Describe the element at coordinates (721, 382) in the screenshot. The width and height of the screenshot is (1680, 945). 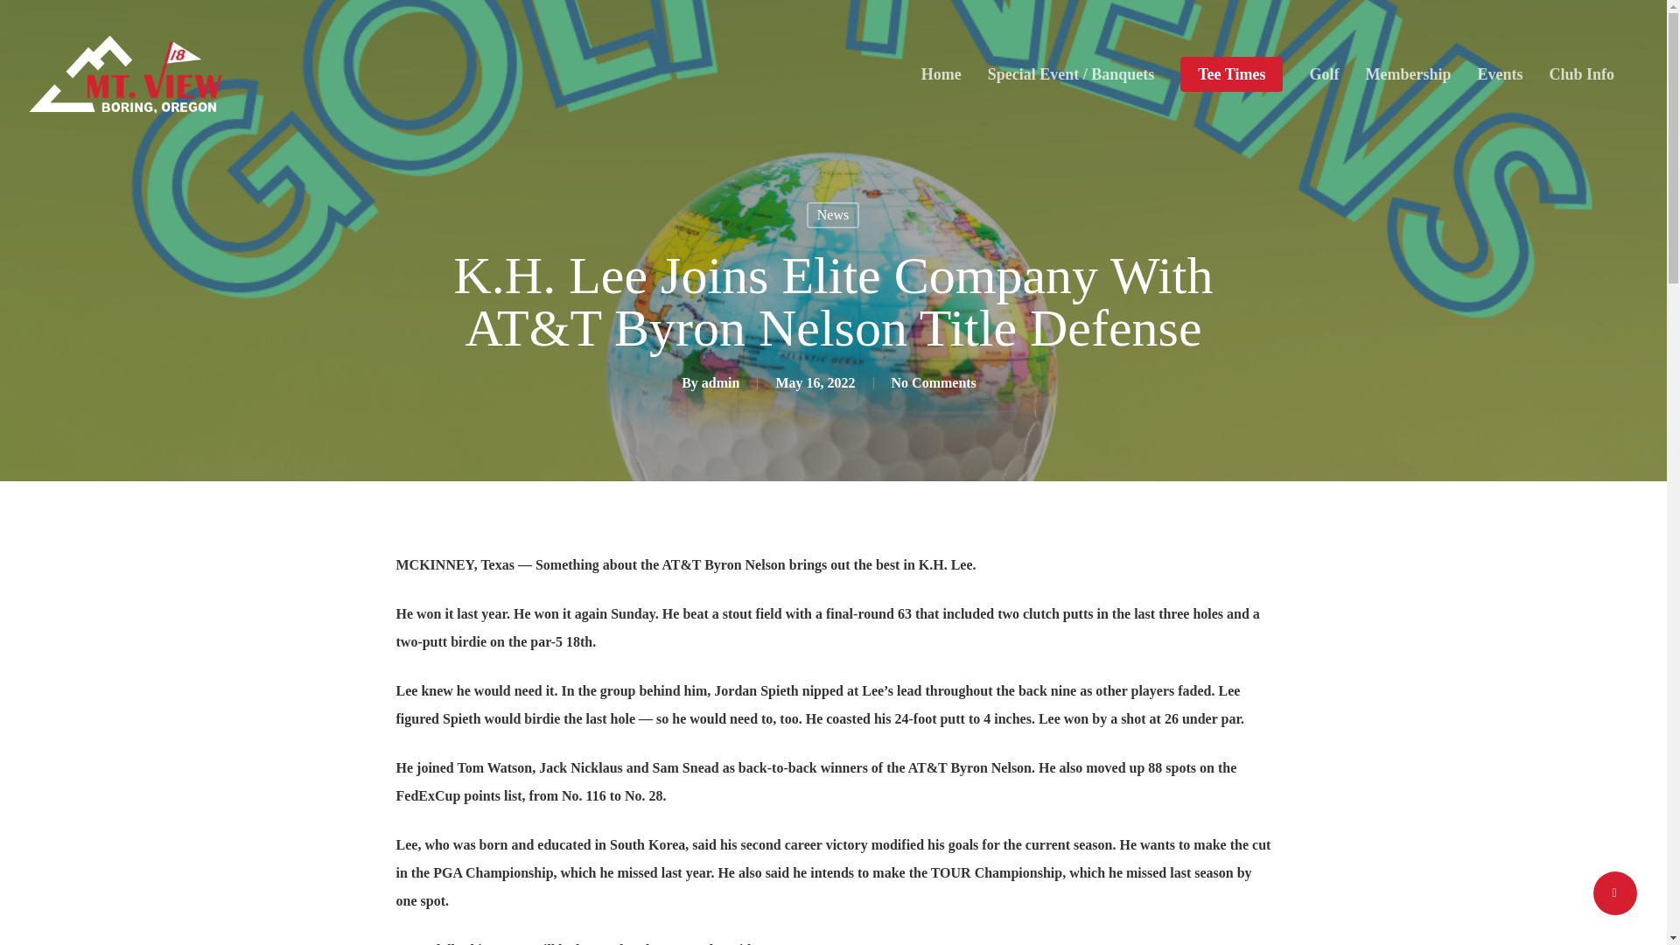
I see `Posts by admin` at that location.